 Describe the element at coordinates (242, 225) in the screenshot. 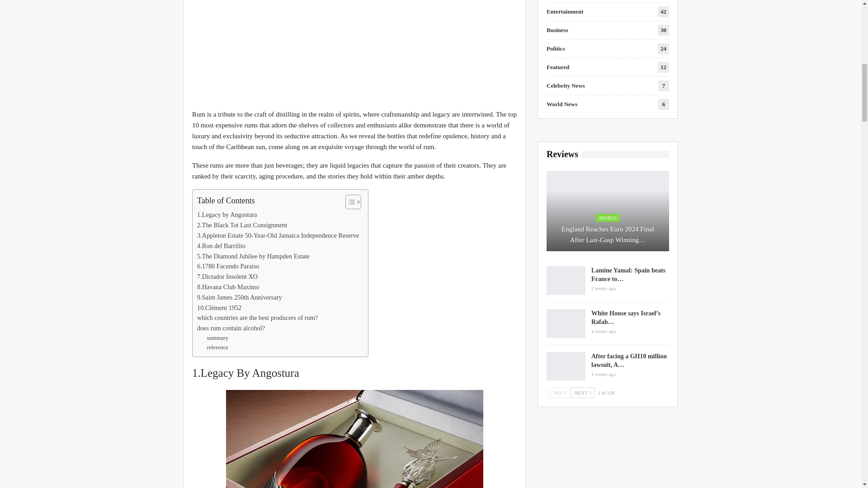

I see `2.The Black Tot Last Consignment` at that location.